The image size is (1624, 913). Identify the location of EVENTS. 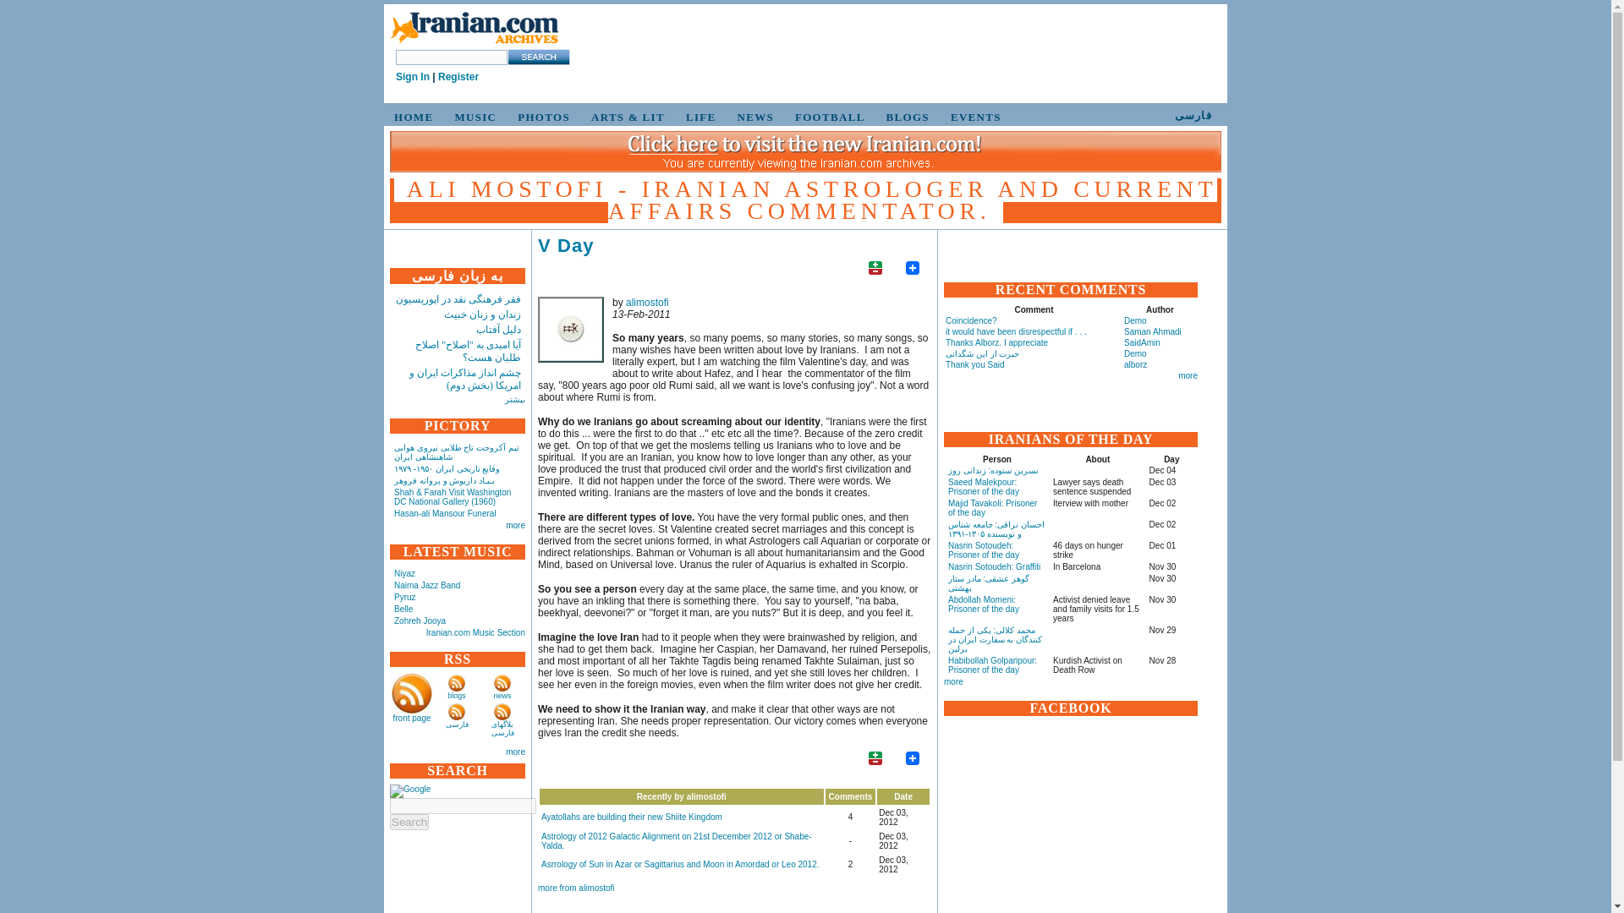
(973, 117).